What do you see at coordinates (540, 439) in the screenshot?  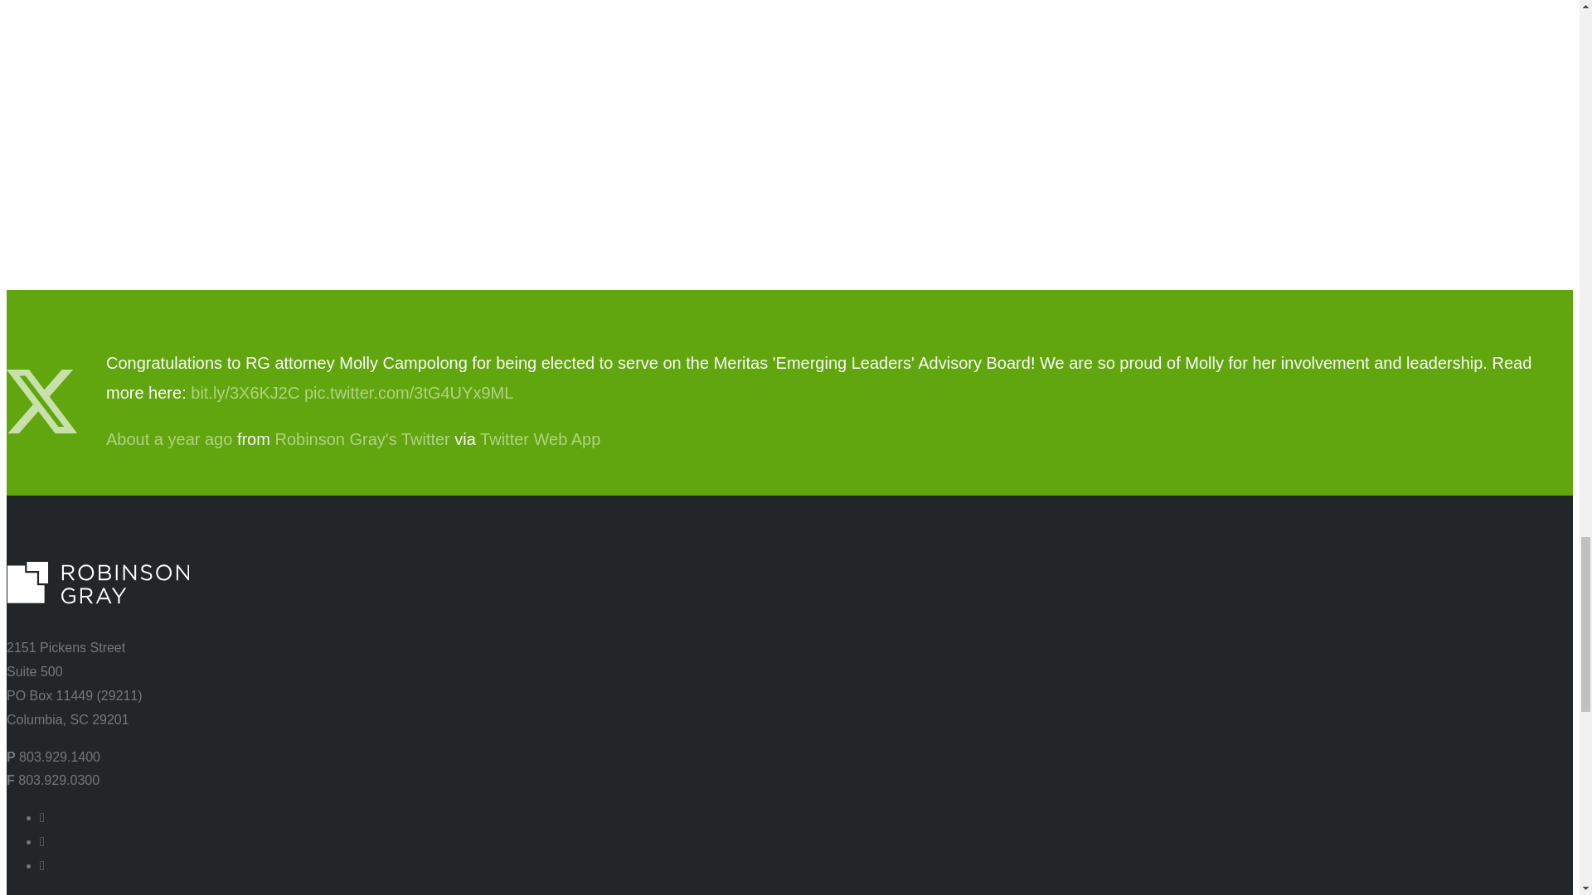 I see `Twitter Web App` at bounding box center [540, 439].